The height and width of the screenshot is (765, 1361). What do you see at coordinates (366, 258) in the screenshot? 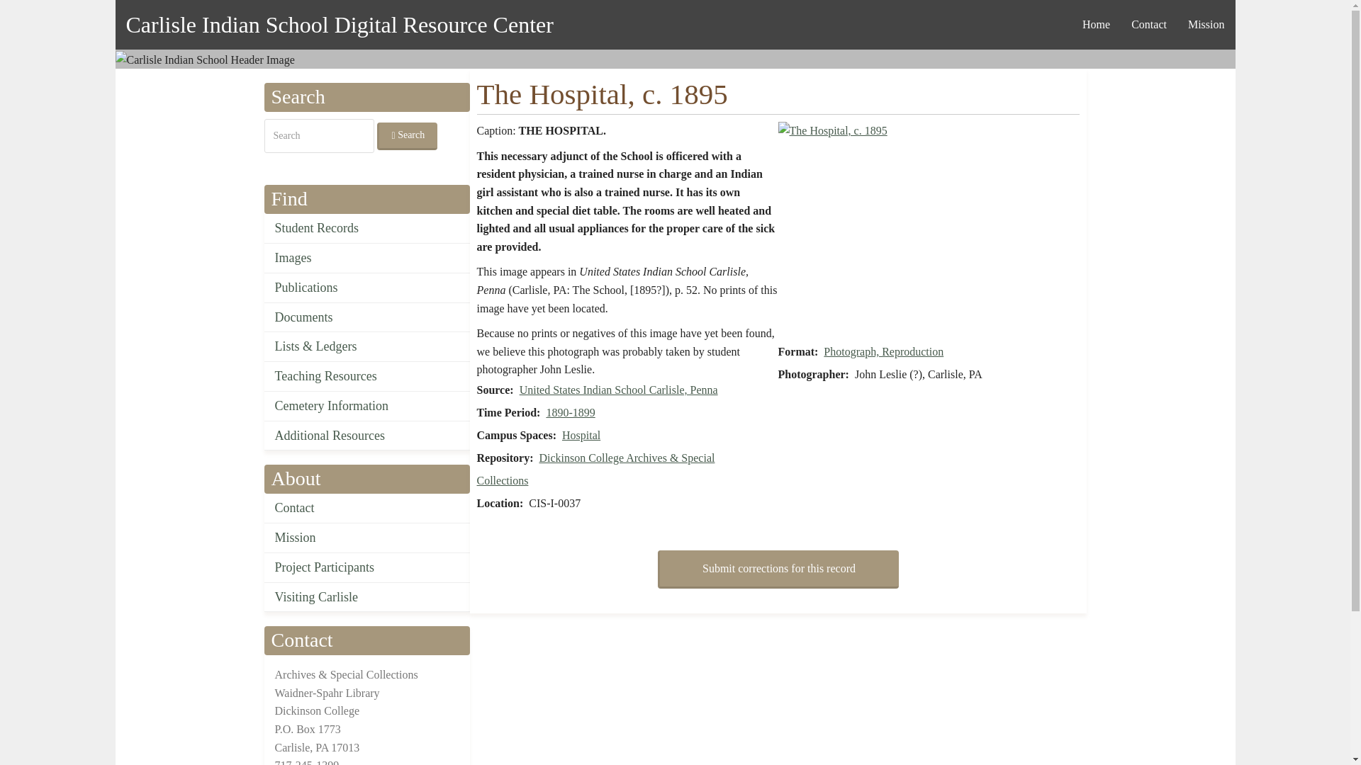
I see `Images` at bounding box center [366, 258].